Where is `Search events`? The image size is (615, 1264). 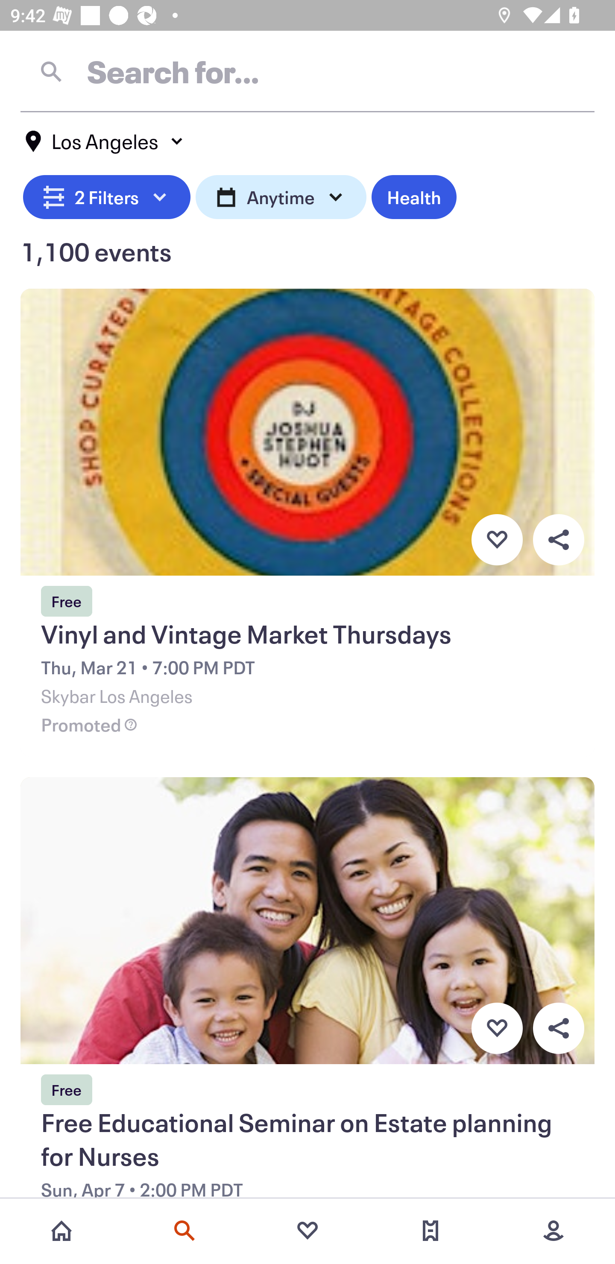
Search events is located at coordinates (184, 1231).